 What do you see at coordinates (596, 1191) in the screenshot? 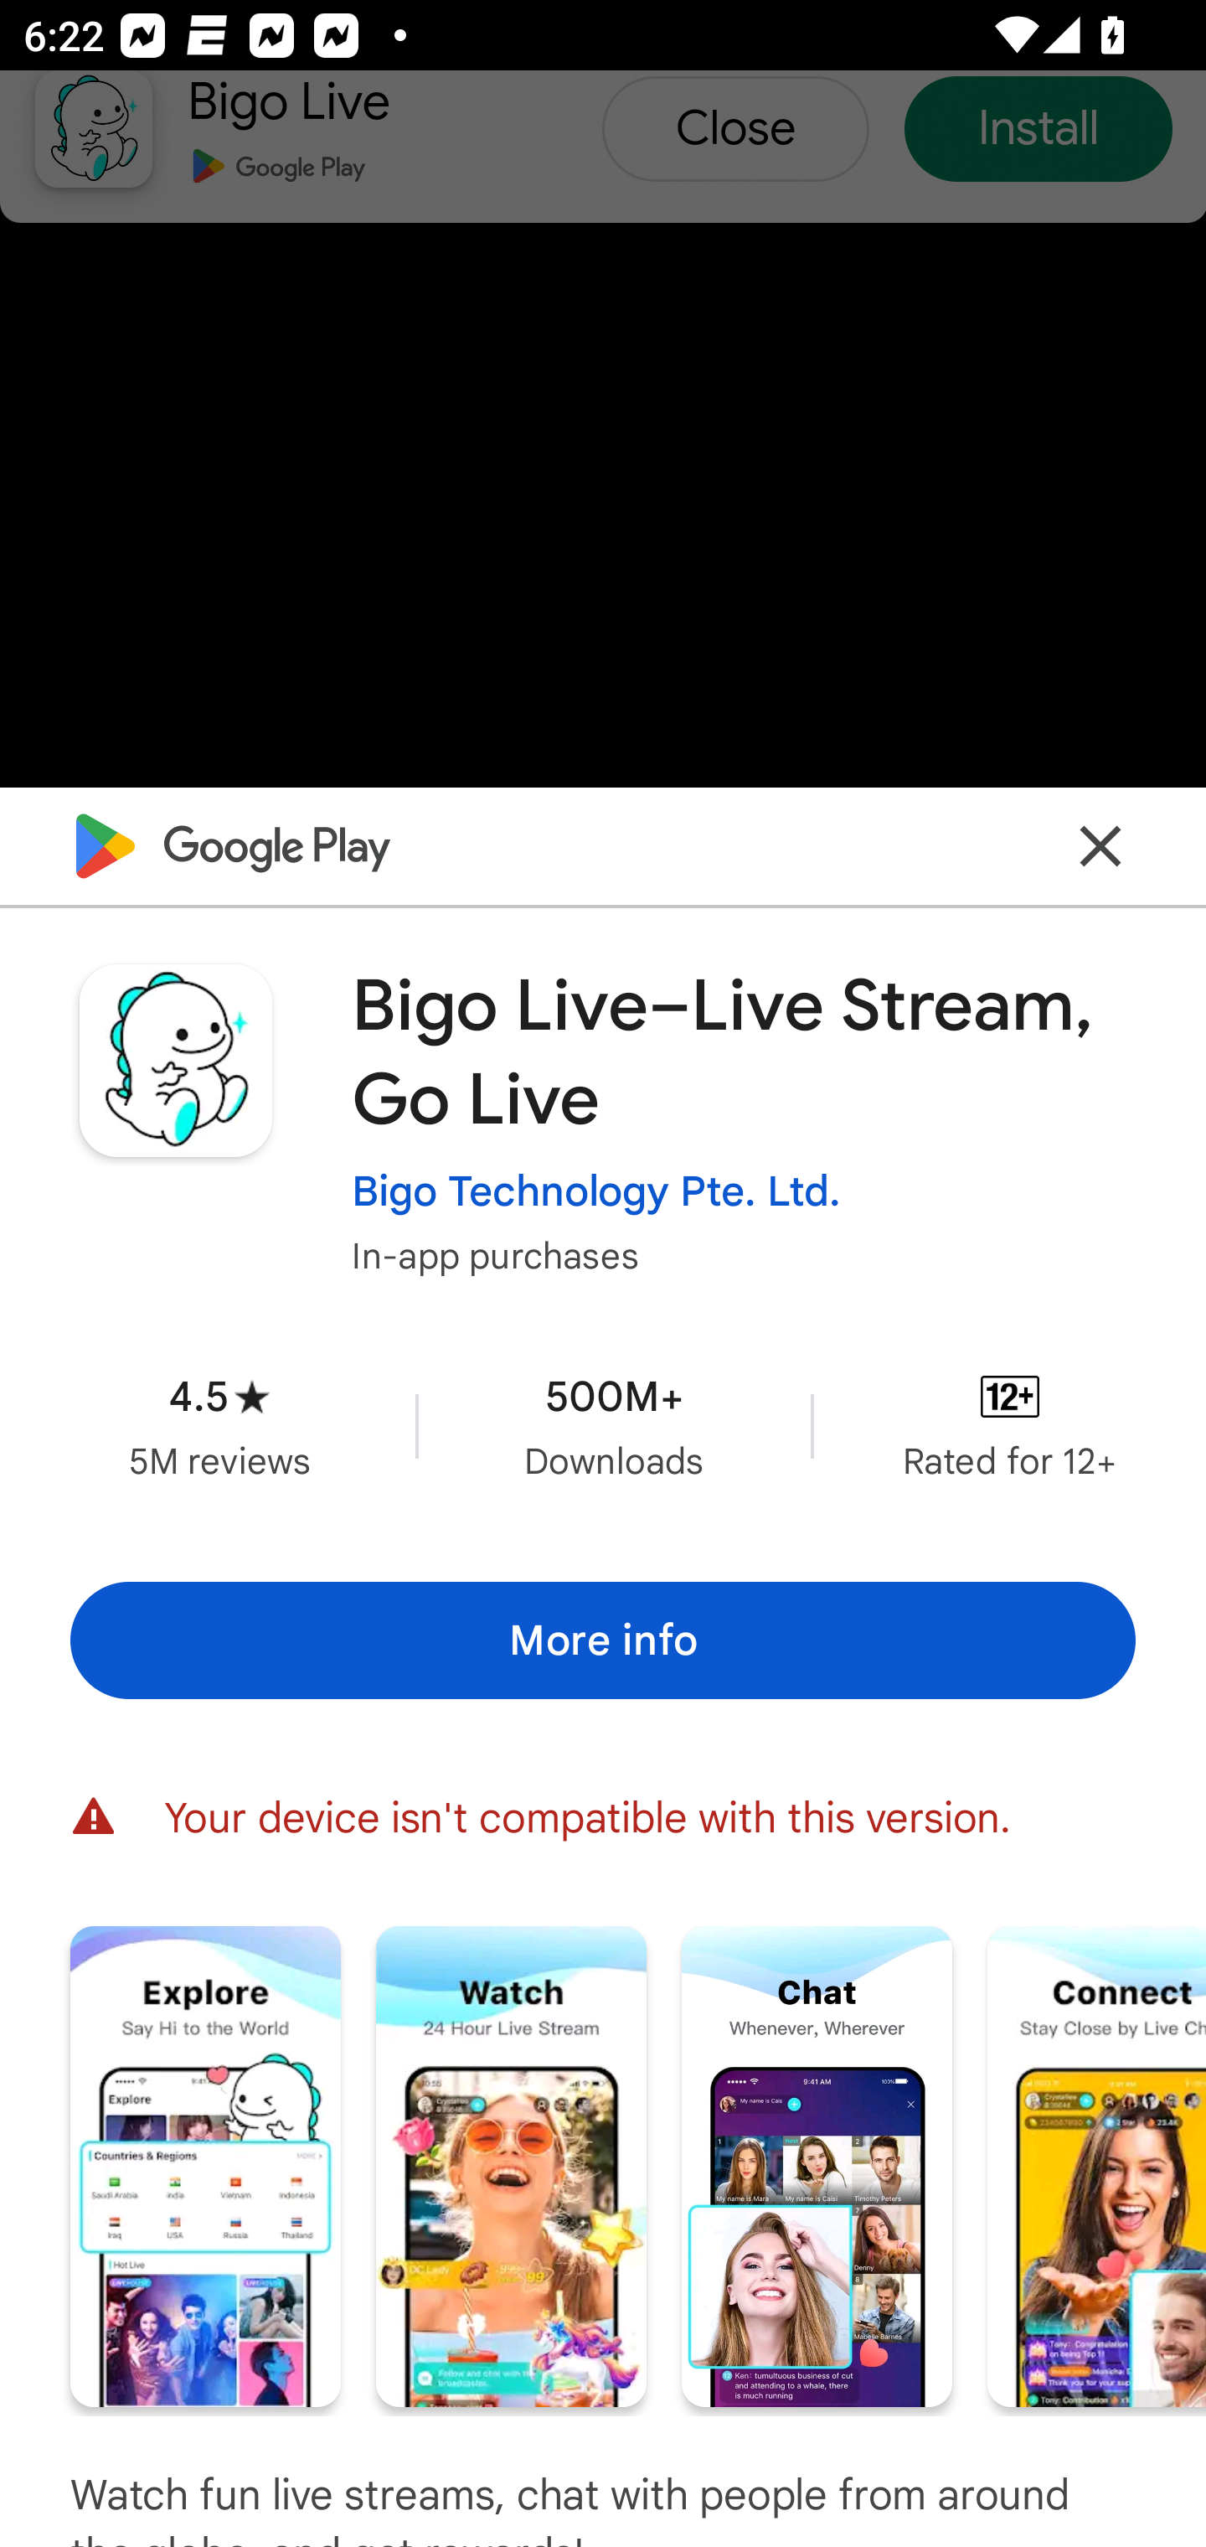
I see `Bigo Technology Pte. Ltd.` at bounding box center [596, 1191].